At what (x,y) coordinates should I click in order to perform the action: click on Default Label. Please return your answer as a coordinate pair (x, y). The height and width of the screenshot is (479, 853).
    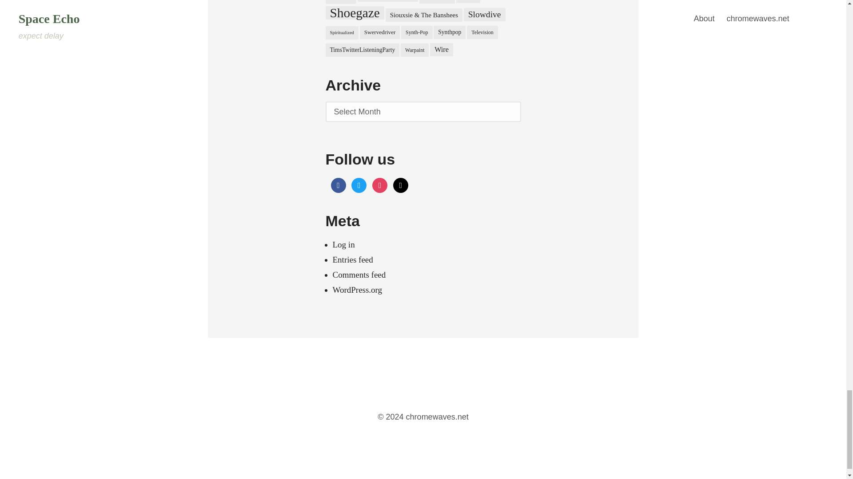
    Looking at the image, I should click on (401, 185).